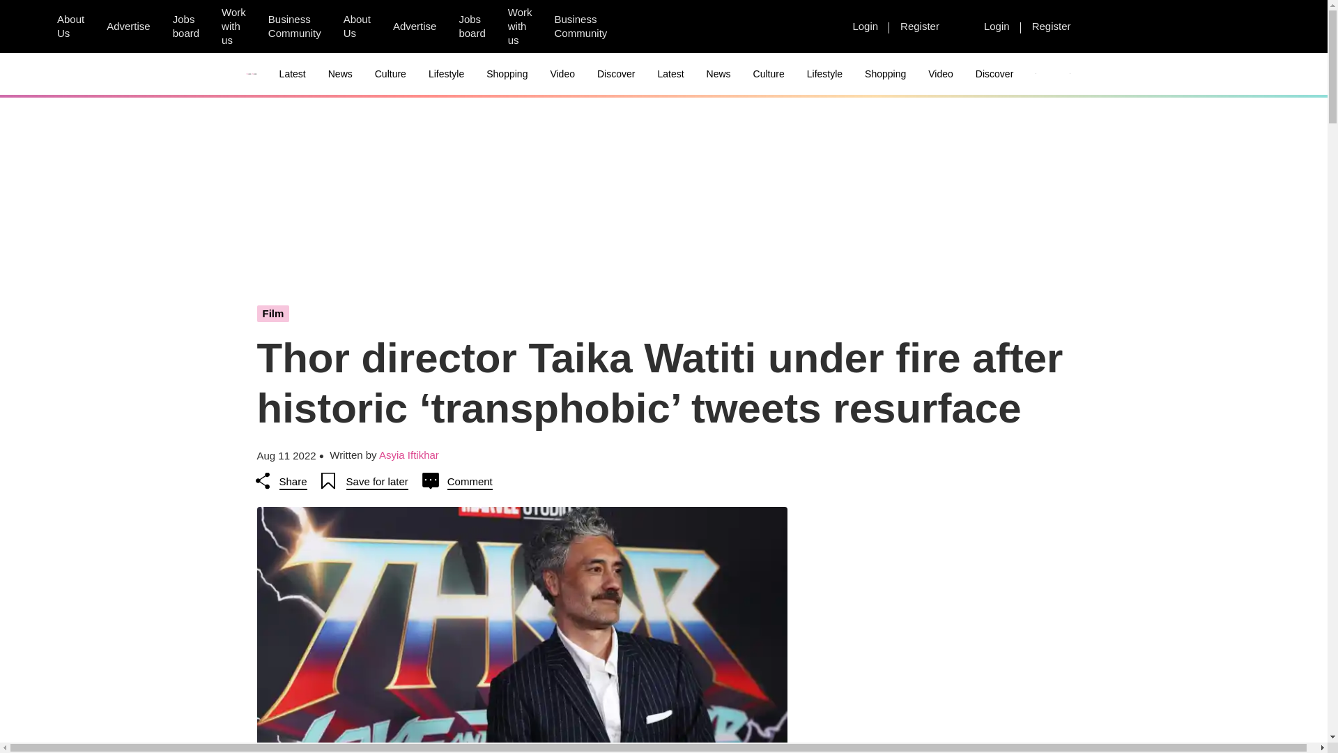 This screenshot has width=1338, height=753. I want to click on Advertise, so click(128, 26).